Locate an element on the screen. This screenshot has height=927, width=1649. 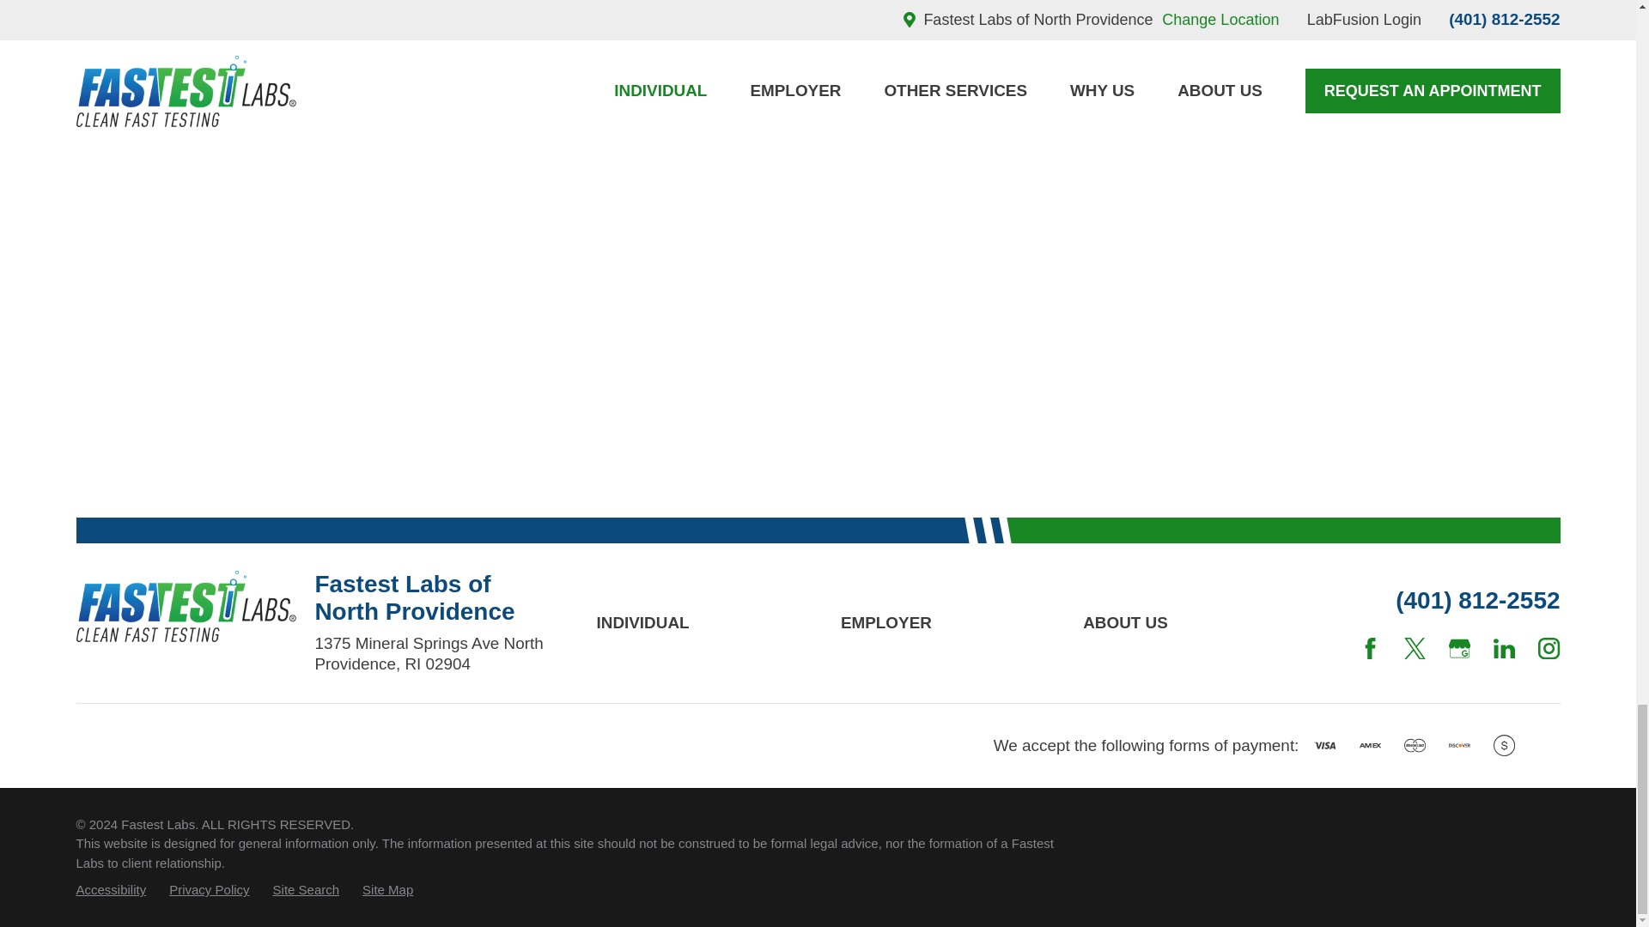
Facebook is located at coordinates (1370, 648).